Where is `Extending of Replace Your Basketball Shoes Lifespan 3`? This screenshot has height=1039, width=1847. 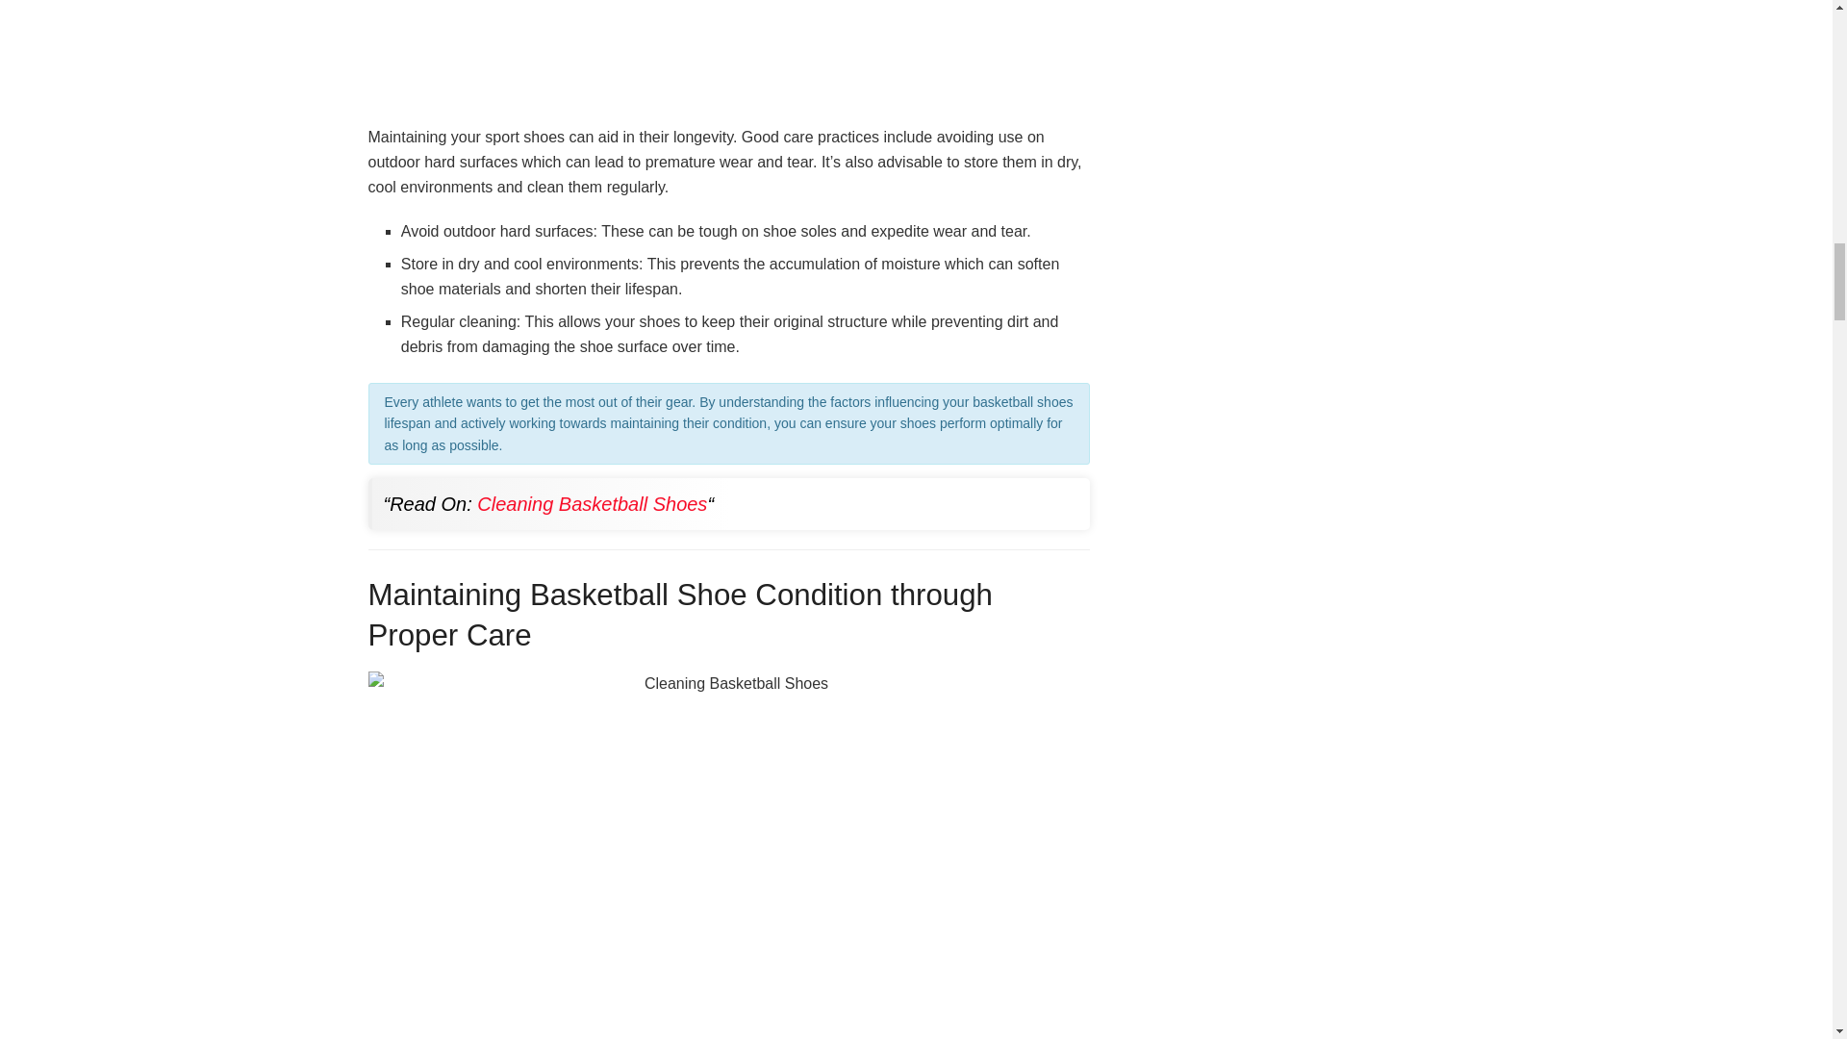
Extending of Replace Your Basketball Shoes Lifespan 3 is located at coordinates (728, 53).